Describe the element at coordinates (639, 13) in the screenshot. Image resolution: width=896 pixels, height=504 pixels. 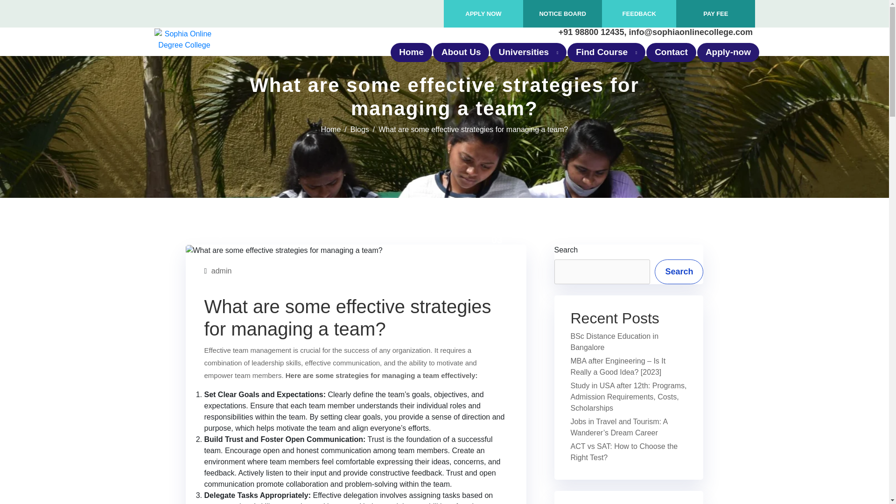
I see `FEEDBACK` at that location.